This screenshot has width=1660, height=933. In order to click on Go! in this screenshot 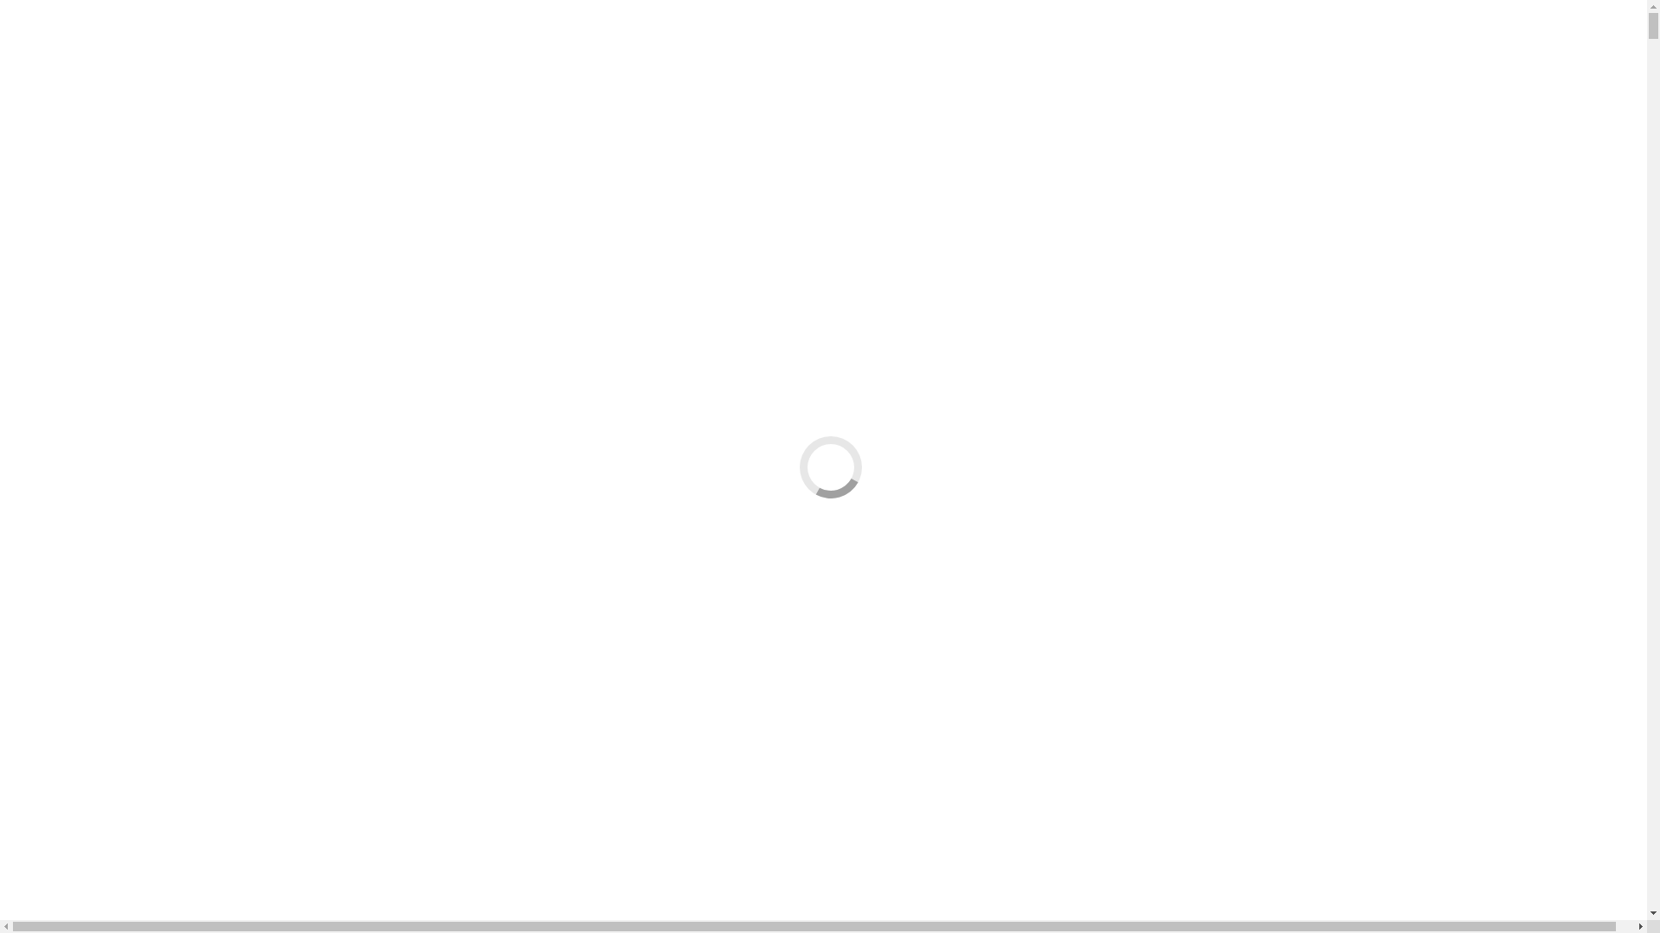, I will do `click(22, 327)`.